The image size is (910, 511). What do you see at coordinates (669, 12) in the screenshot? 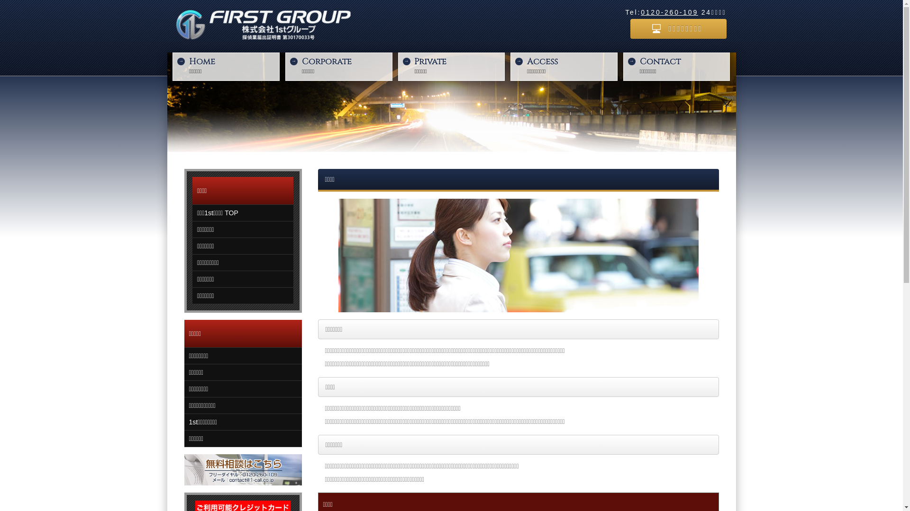
I see `0120-260-109` at bounding box center [669, 12].